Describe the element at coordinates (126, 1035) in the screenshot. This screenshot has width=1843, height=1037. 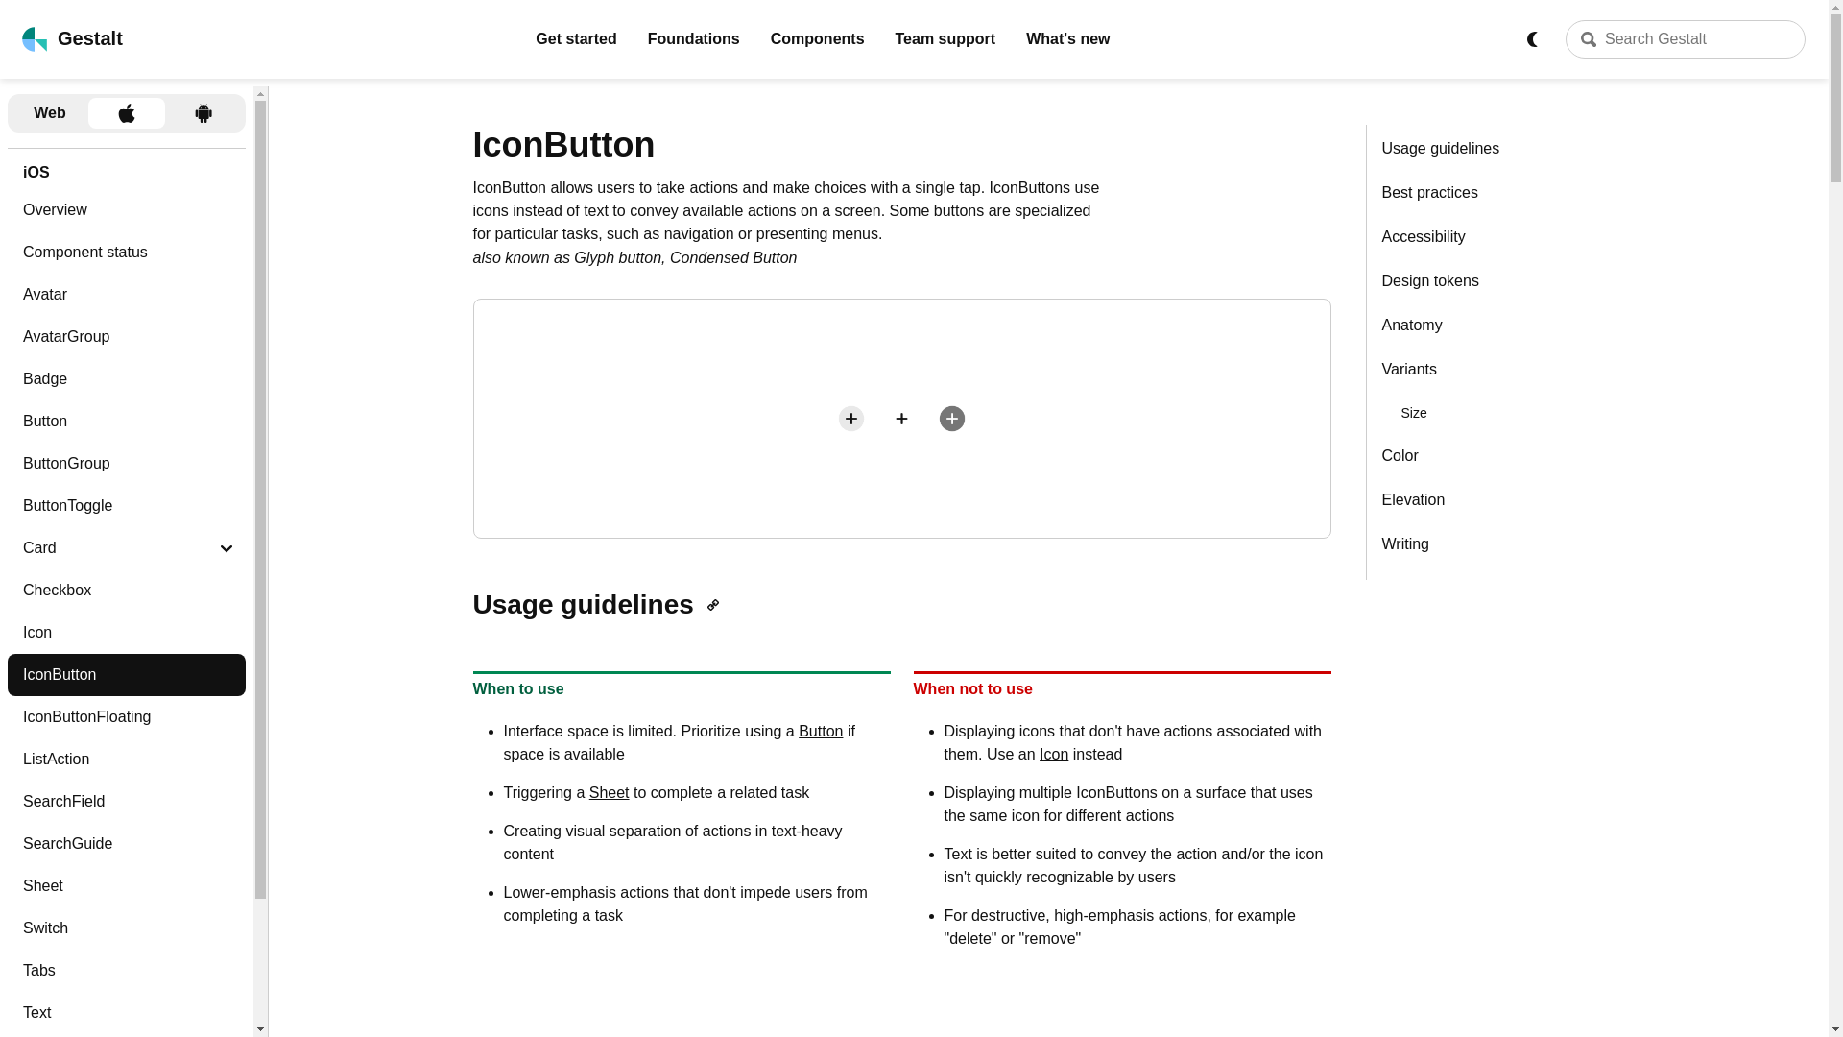
I see `TextArea` at that location.